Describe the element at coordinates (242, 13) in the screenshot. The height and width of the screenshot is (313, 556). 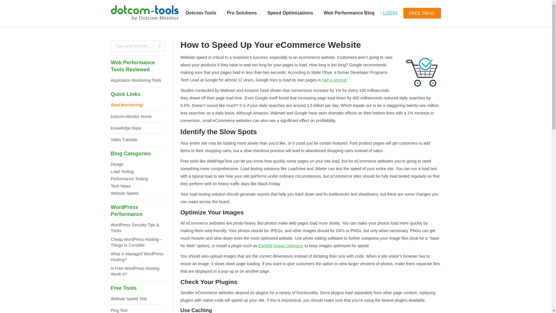
I see `Pro Solutions` at that location.